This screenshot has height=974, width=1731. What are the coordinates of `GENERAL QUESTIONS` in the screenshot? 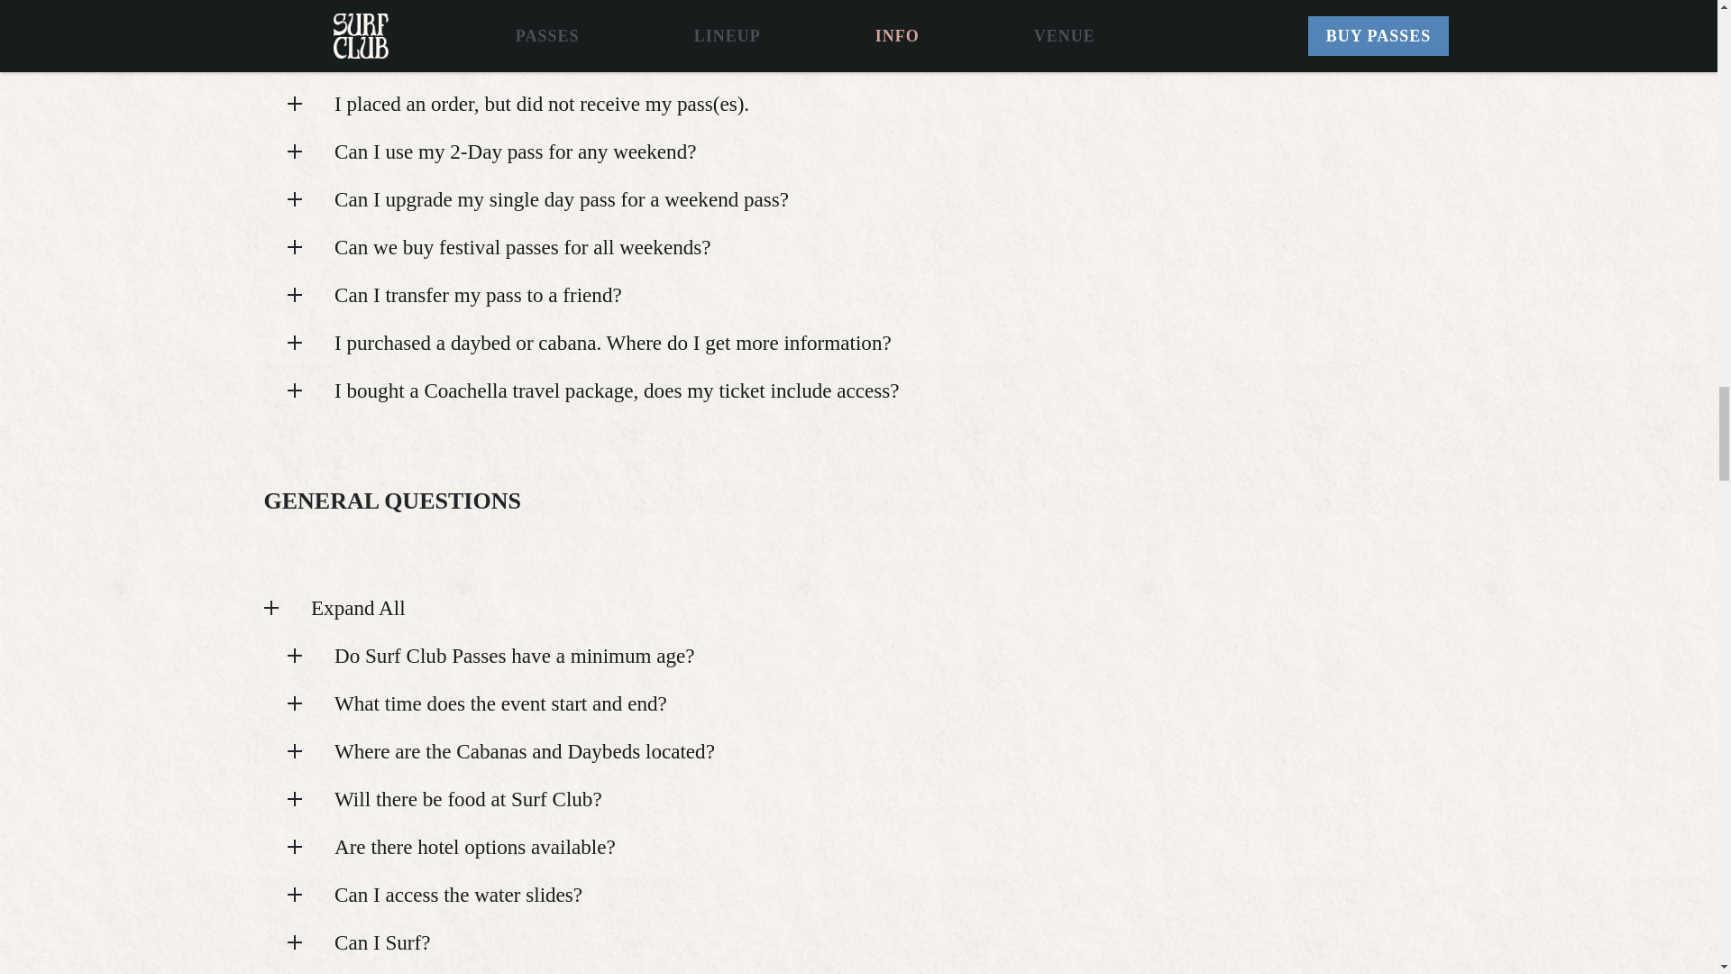 It's located at (858, 501).